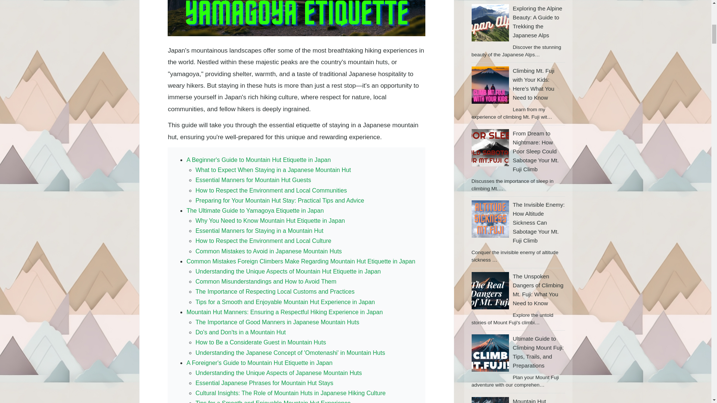 This screenshot has width=717, height=403. Describe the element at coordinates (263, 241) in the screenshot. I see `How to Respect the Environment and Local Culture` at that location.